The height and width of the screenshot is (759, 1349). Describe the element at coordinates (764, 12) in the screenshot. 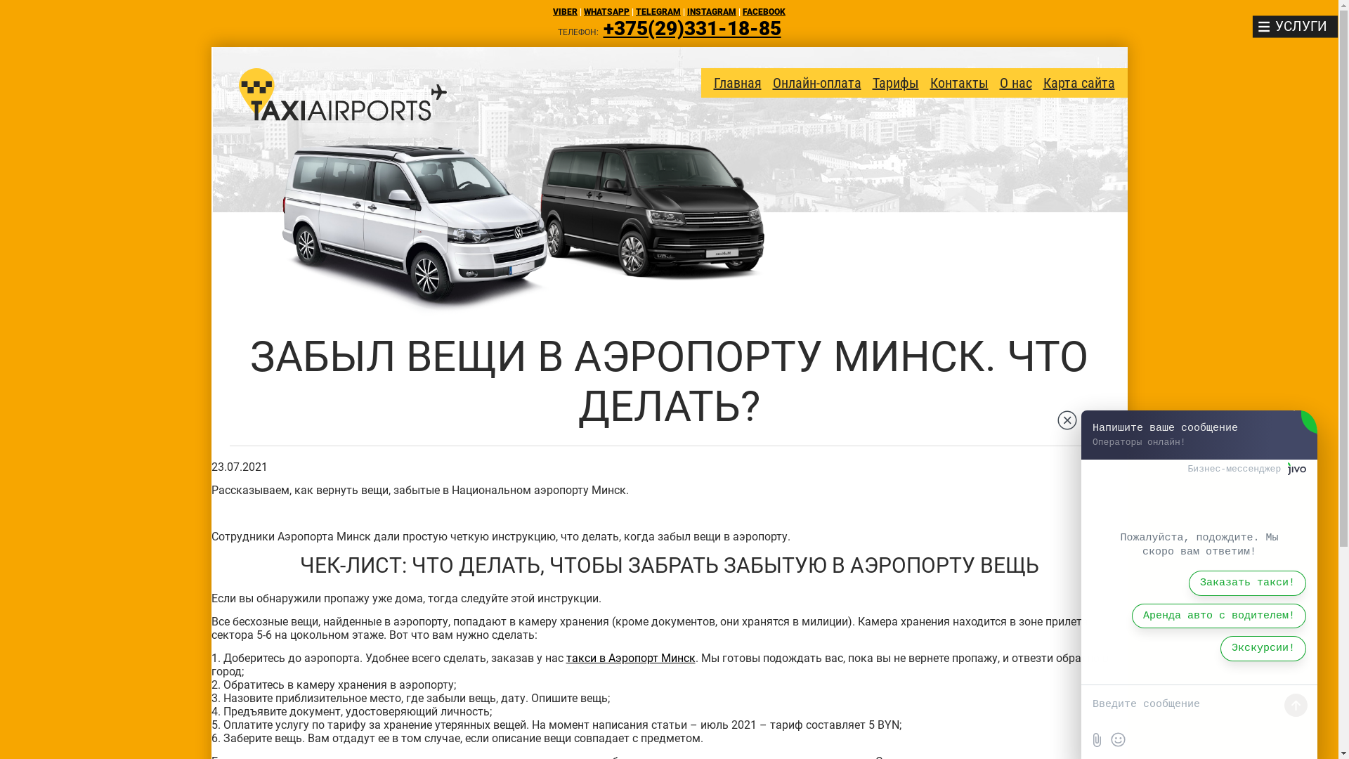

I see `FACEBOOK` at that location.